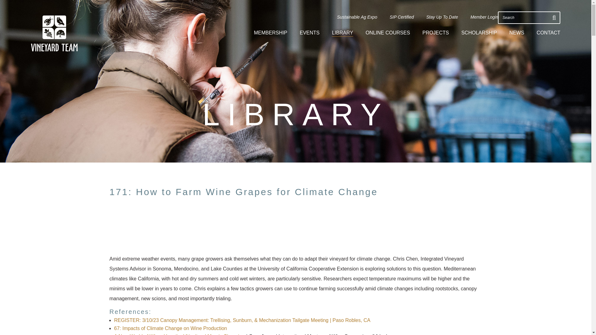 The height and width of the screenshot is (335, 596). Describe the element at coordinates (388, 33) in the screenshot. I see `ONLINE COURSES` at that location.